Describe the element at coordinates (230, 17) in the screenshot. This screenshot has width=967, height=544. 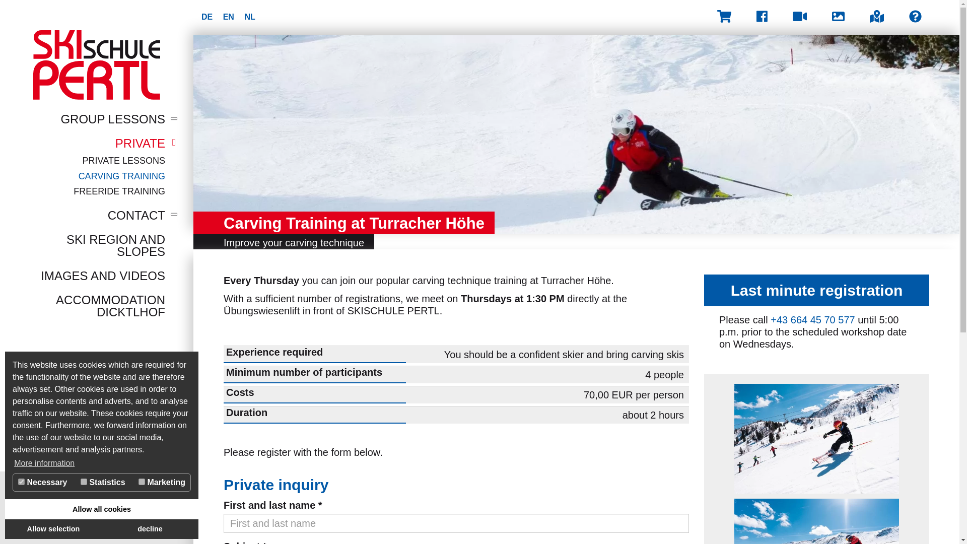
I see `EN` at that location.